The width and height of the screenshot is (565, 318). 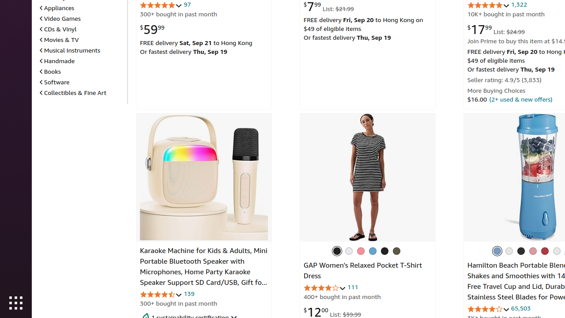 What do you see at coordinates (50, 72) in the screenshot?
I see `Books` at bounding box center [50, 72].